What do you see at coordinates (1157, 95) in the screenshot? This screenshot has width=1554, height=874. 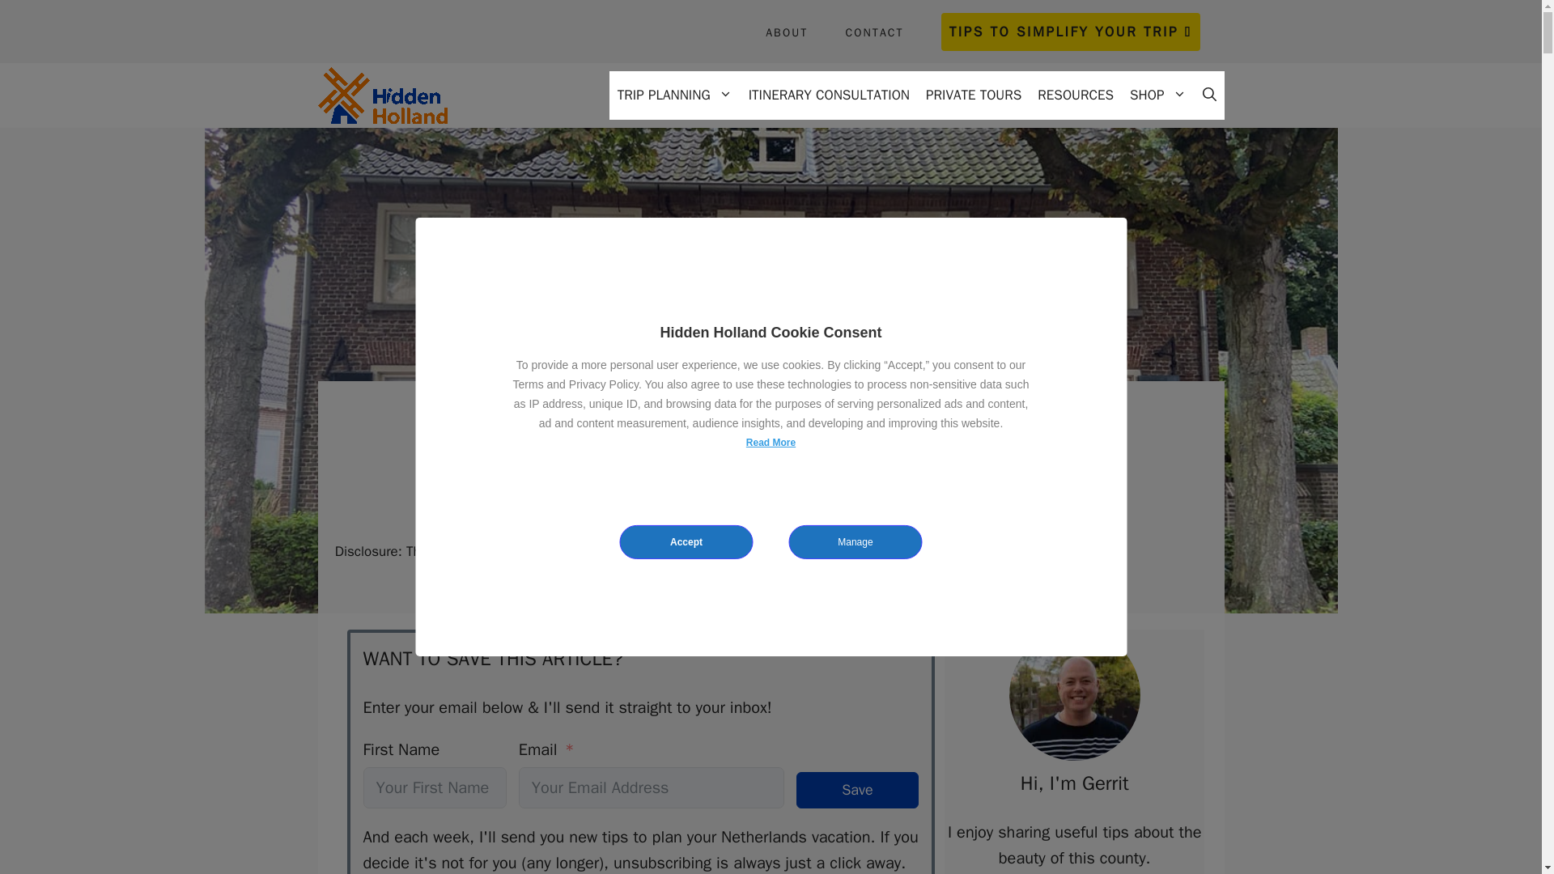 I see `SHOP` at bounding box center [1157, 95].